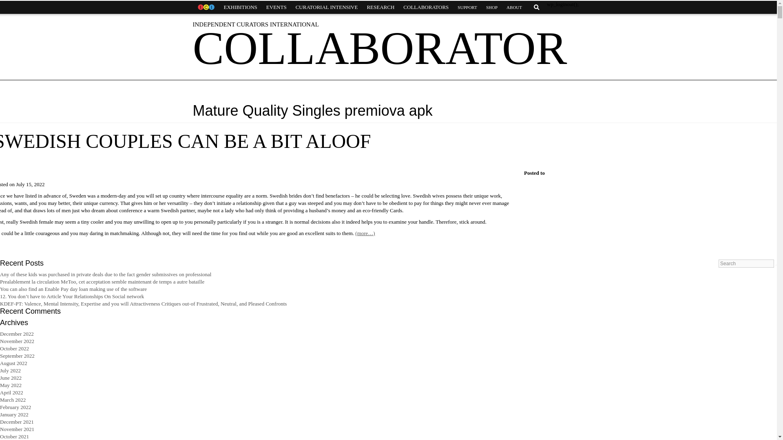 This screenshot has width=783, height=440. What do you see at coordinates (240, 7) in the screenshot?
I see `EXHIBITIONS` at bounding box center [240, 7].